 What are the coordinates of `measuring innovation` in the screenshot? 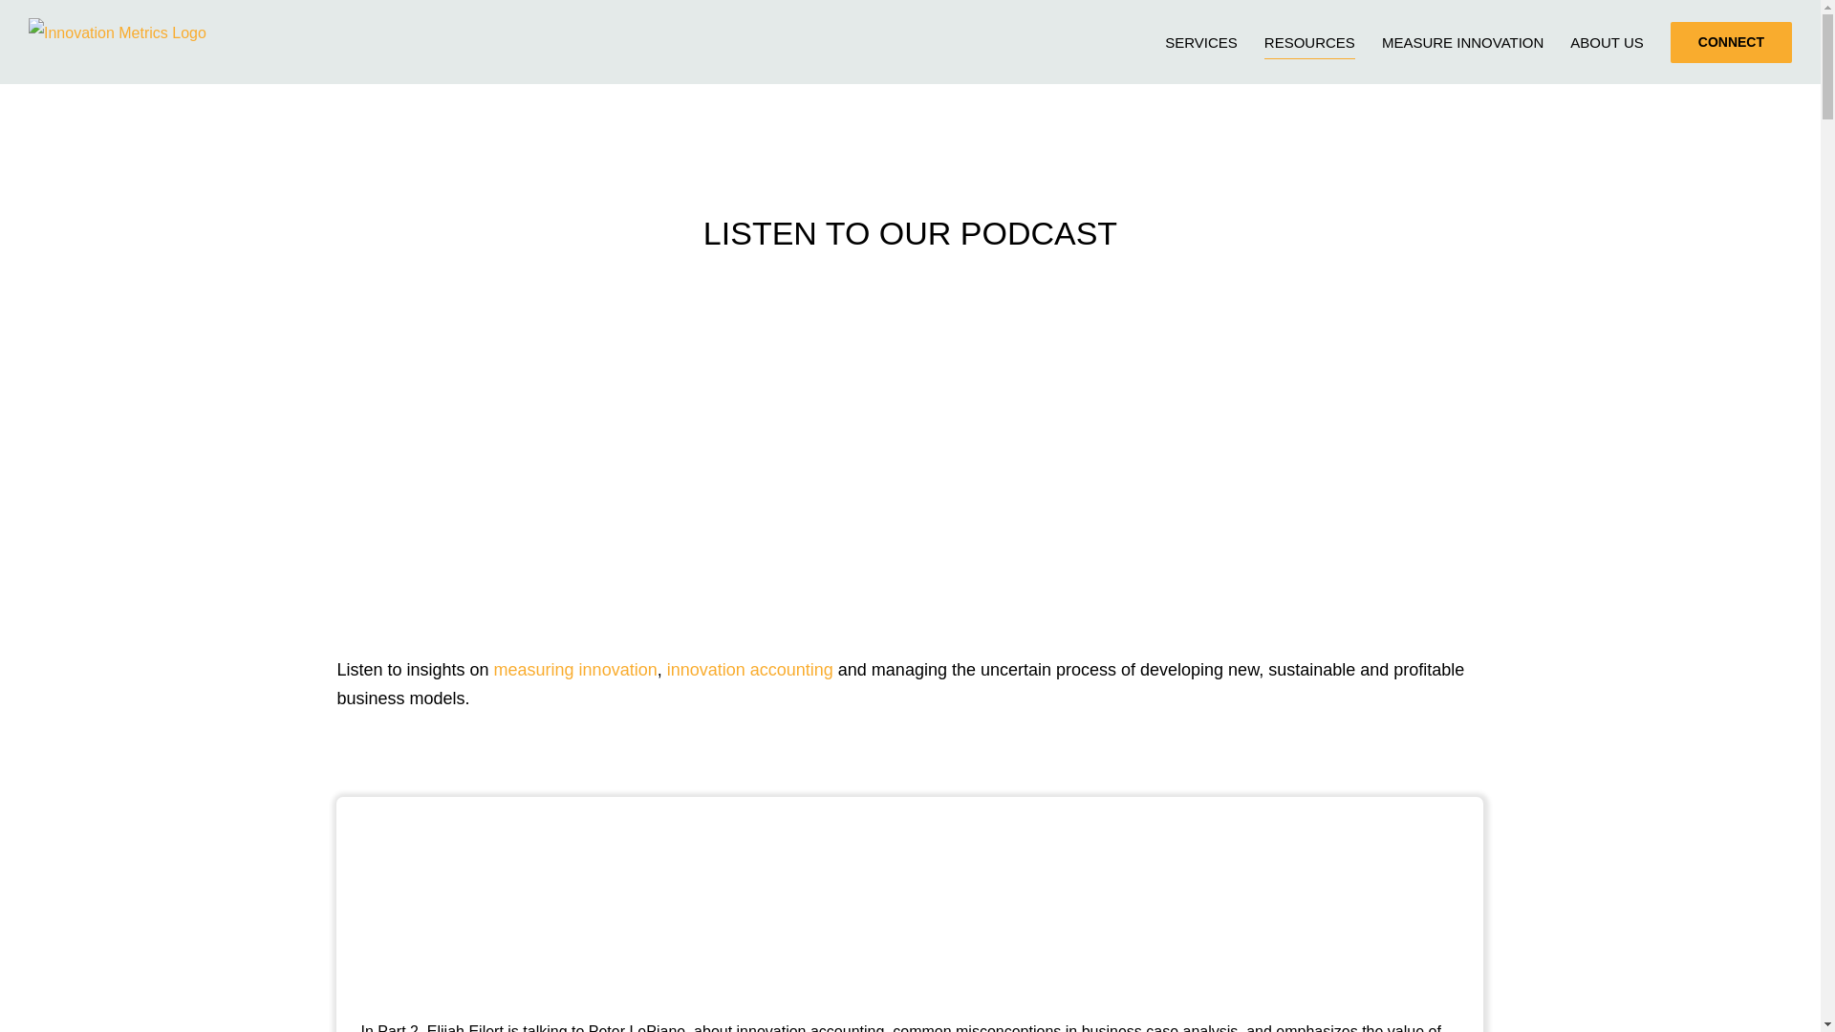 It's located at (575, 669).